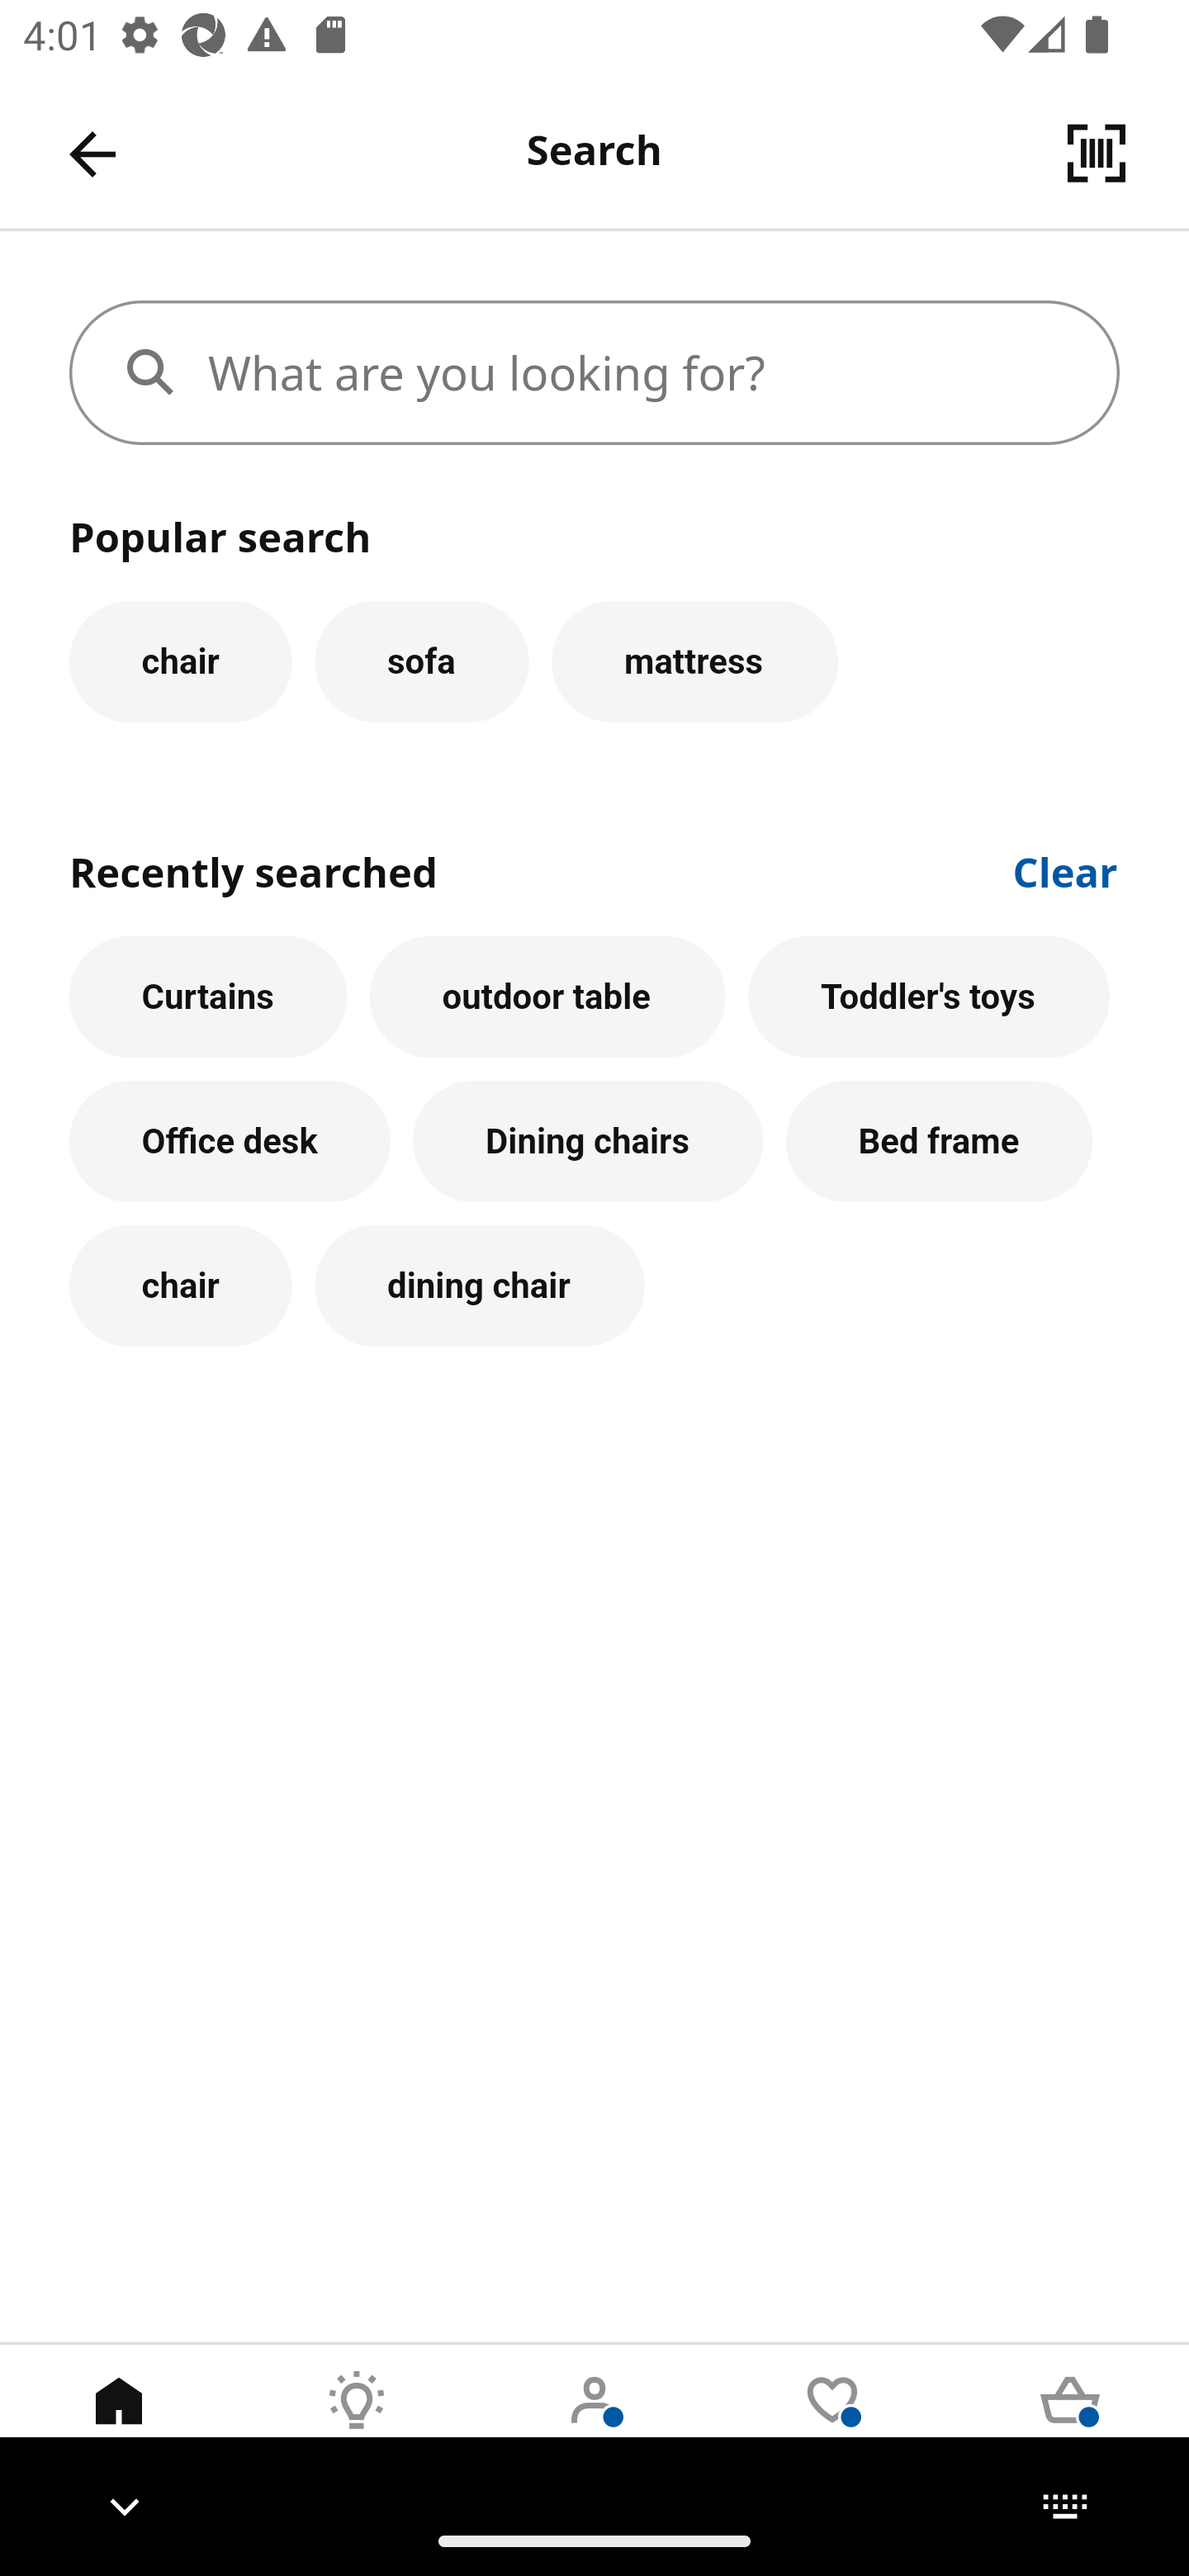 Image resolution: width=1189 pixels, height=2576 pixels. What do you see at coordinates (929, 997) in the screenshot?
I see `Toddler's toys` at bounding box center [929, 997].